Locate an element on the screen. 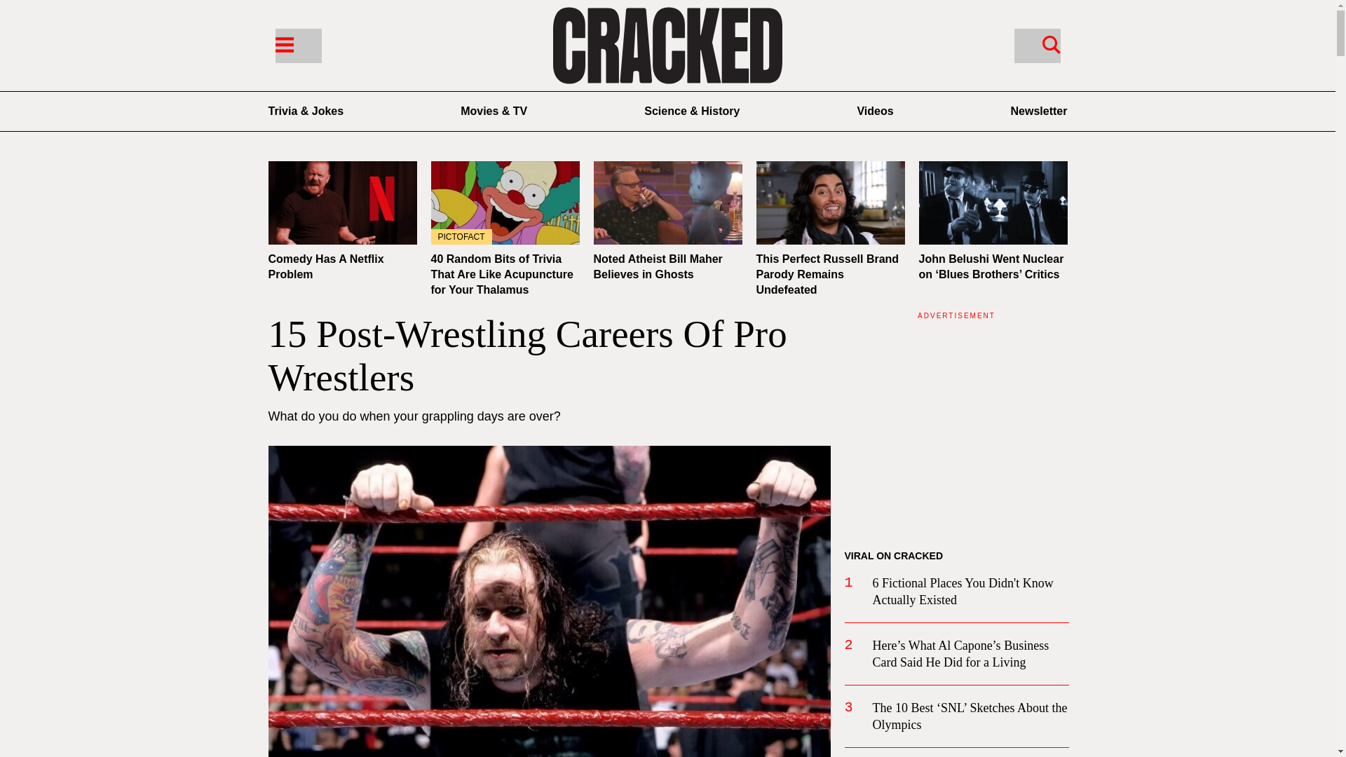  Menu is located at coordinates (297, 45).